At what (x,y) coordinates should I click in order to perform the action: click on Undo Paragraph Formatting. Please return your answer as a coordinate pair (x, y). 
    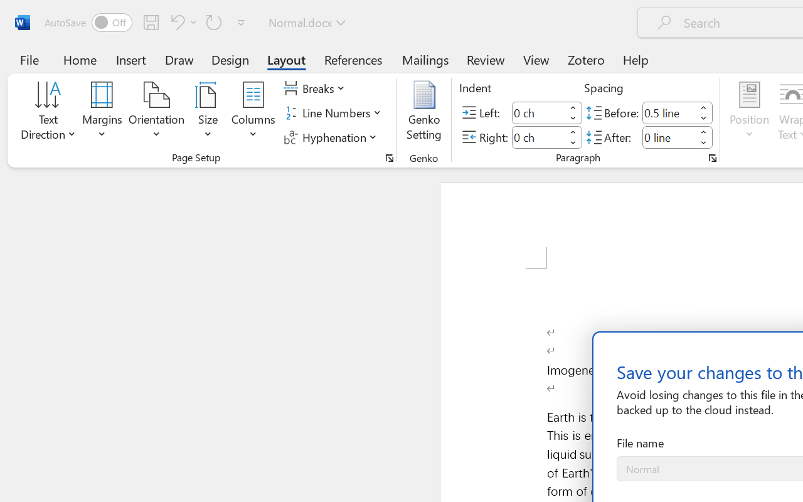
    Looking at the image, I should click on (182, 22).